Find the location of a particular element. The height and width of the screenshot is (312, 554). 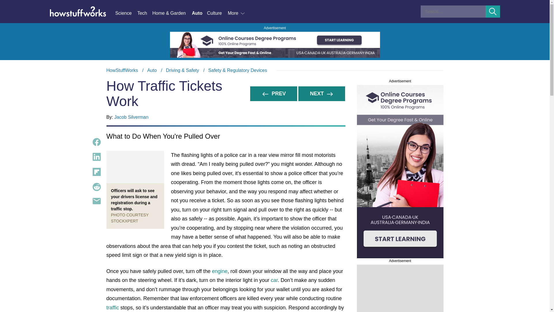

Culture is located at coordinates (217, 13).